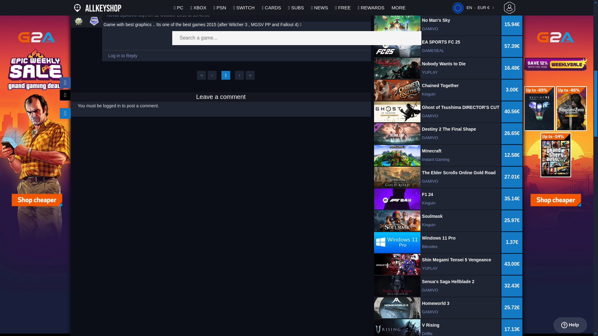 Image resolution: width=598 pixels, height=336 pixels. I want to click on Seniority, so click(78, 21).